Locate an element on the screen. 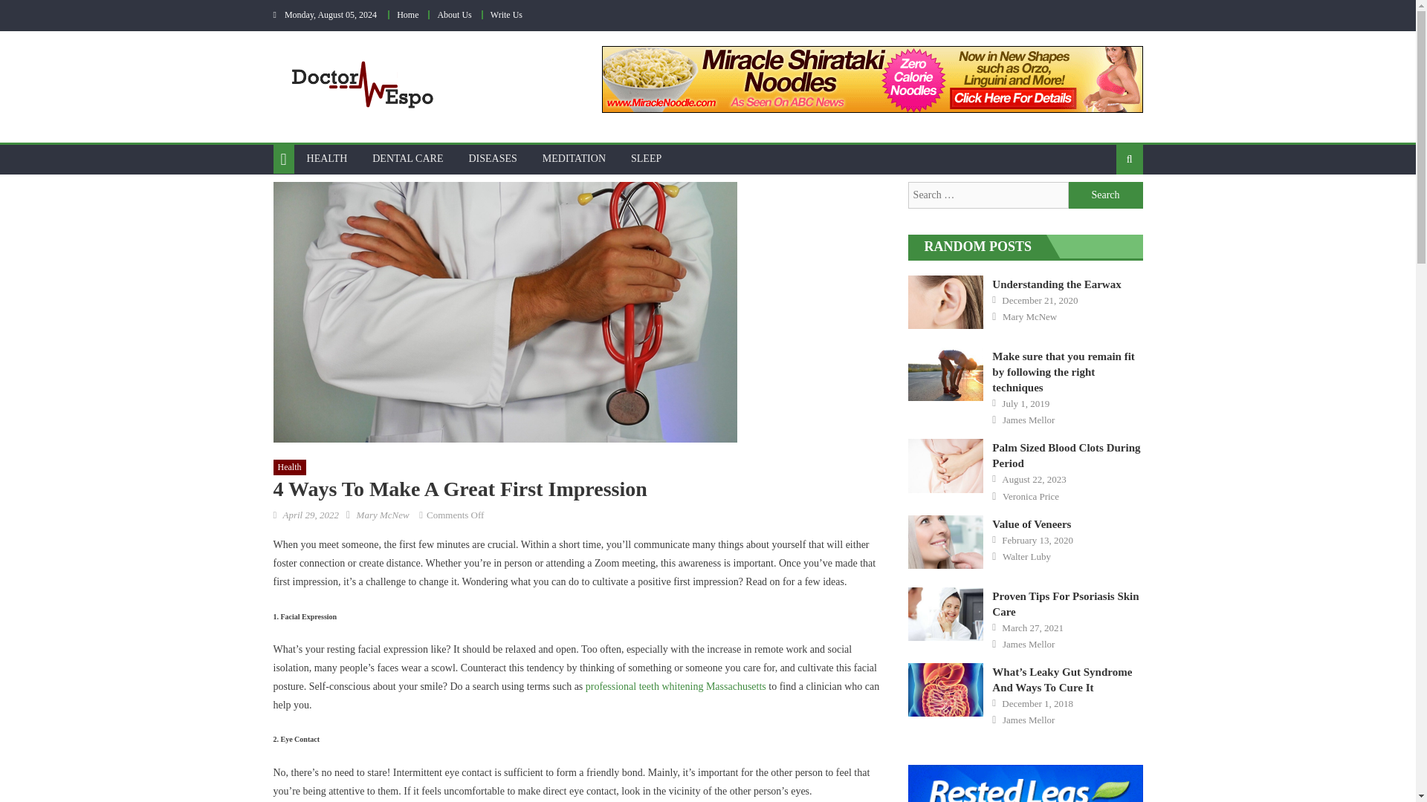  Palm Sized Blood Clots During Period is located at coordinates (945, 465).